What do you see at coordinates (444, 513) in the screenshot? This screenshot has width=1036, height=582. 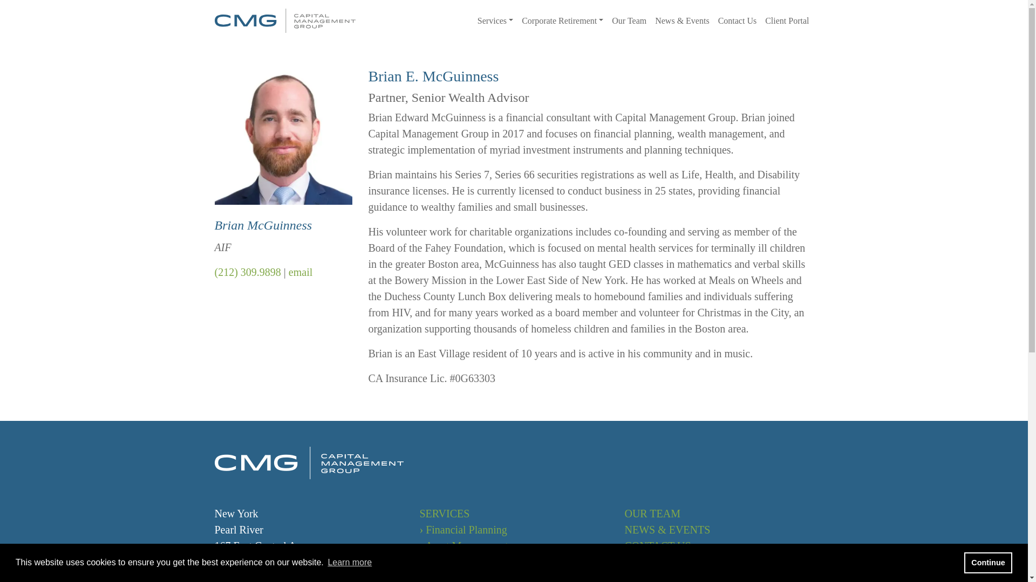 I see `SERVICES` at bounding box center [444, 513].